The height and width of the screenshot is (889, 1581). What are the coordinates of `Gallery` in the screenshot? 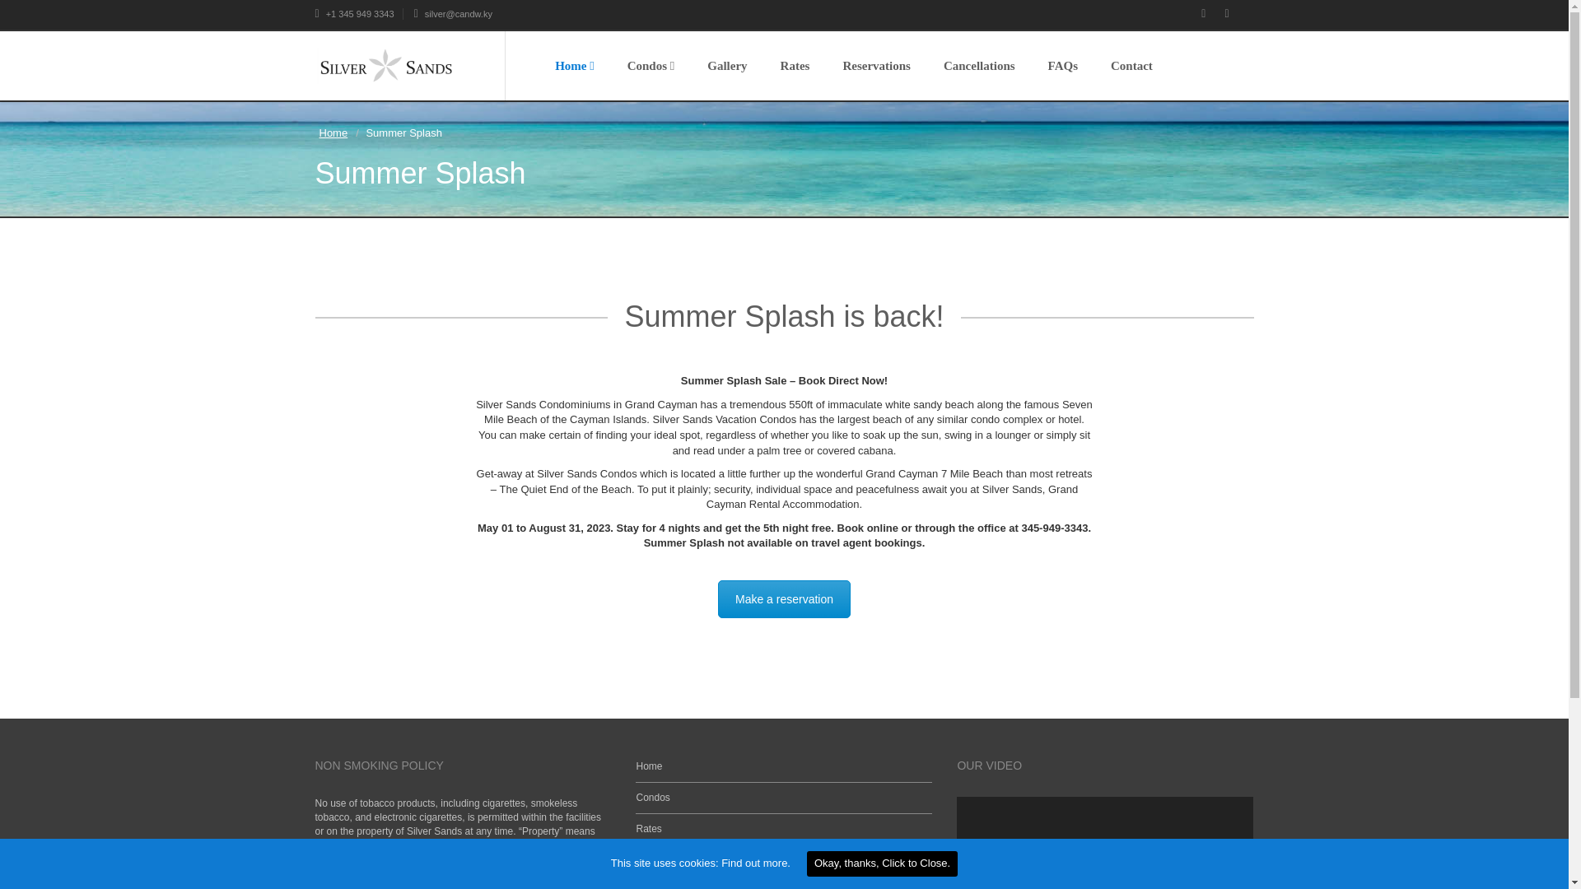 It's located at (727, 66).